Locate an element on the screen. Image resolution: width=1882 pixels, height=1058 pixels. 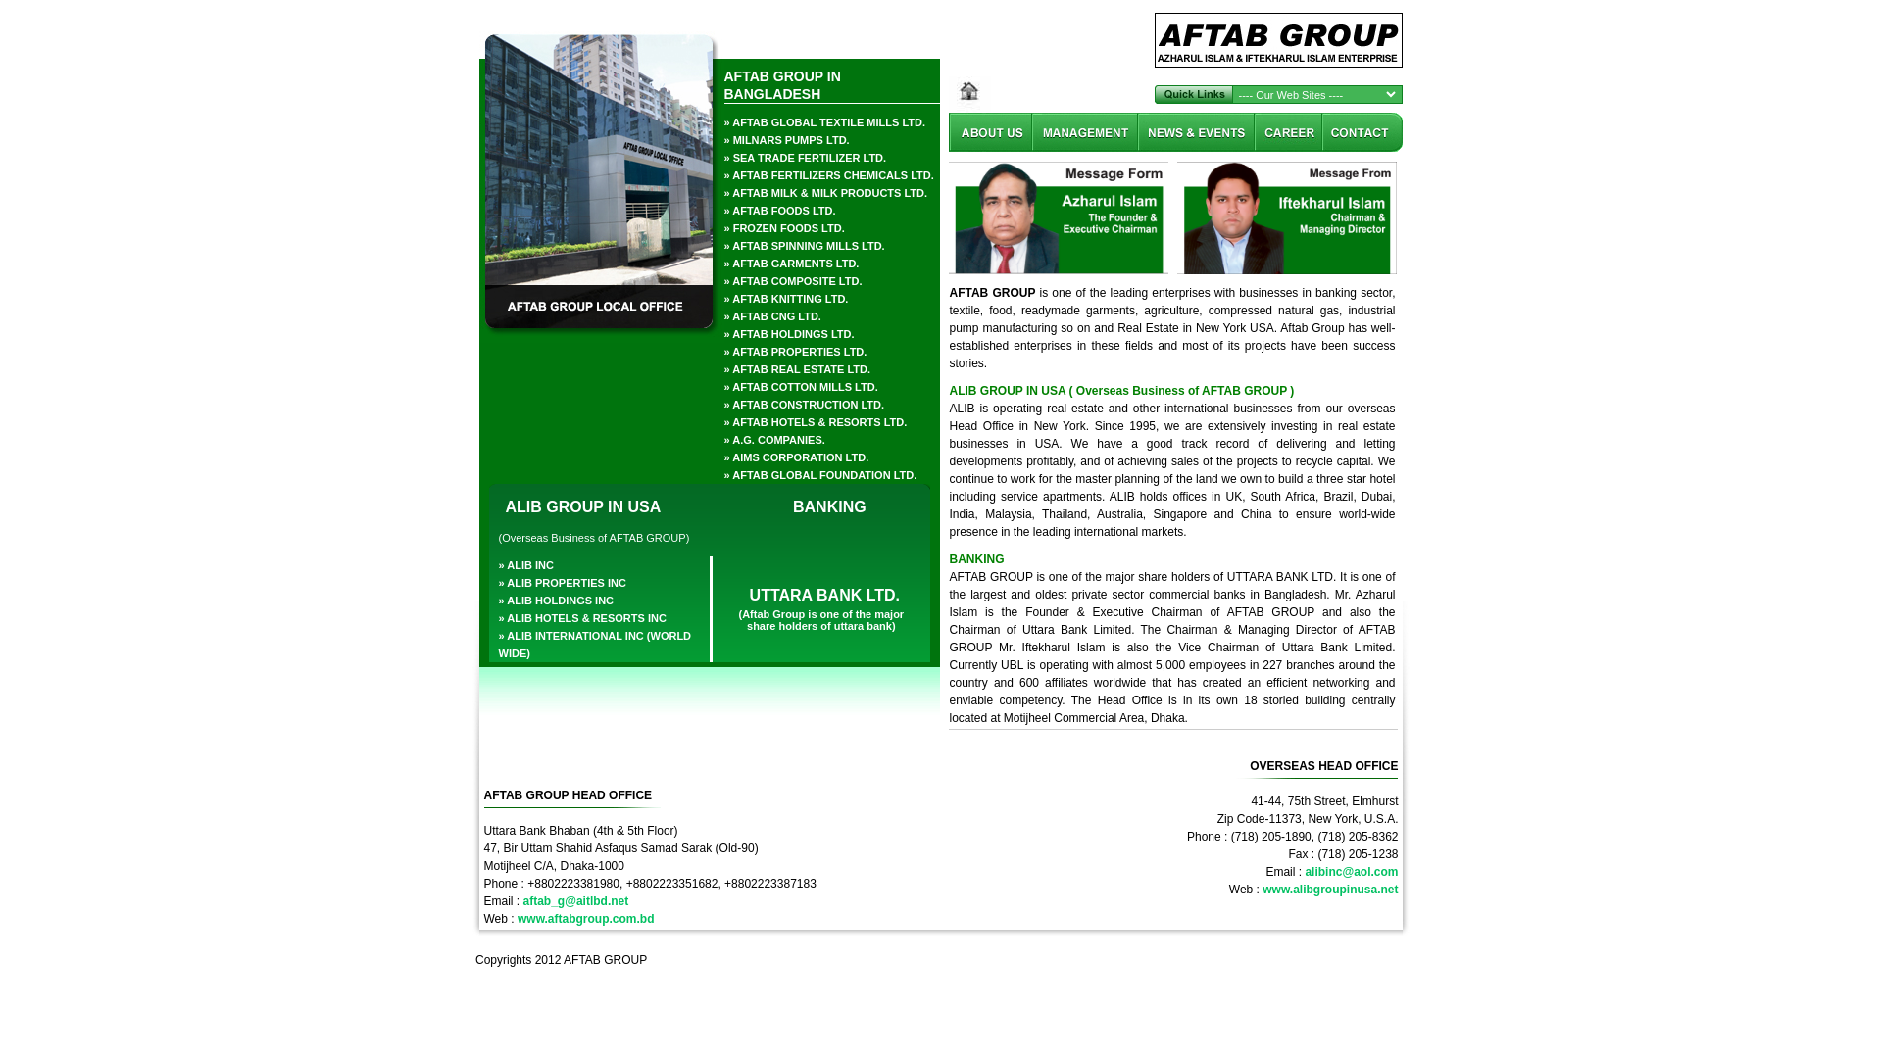
www.aftabgroup.com.bd is located at coordinates (586, 919).